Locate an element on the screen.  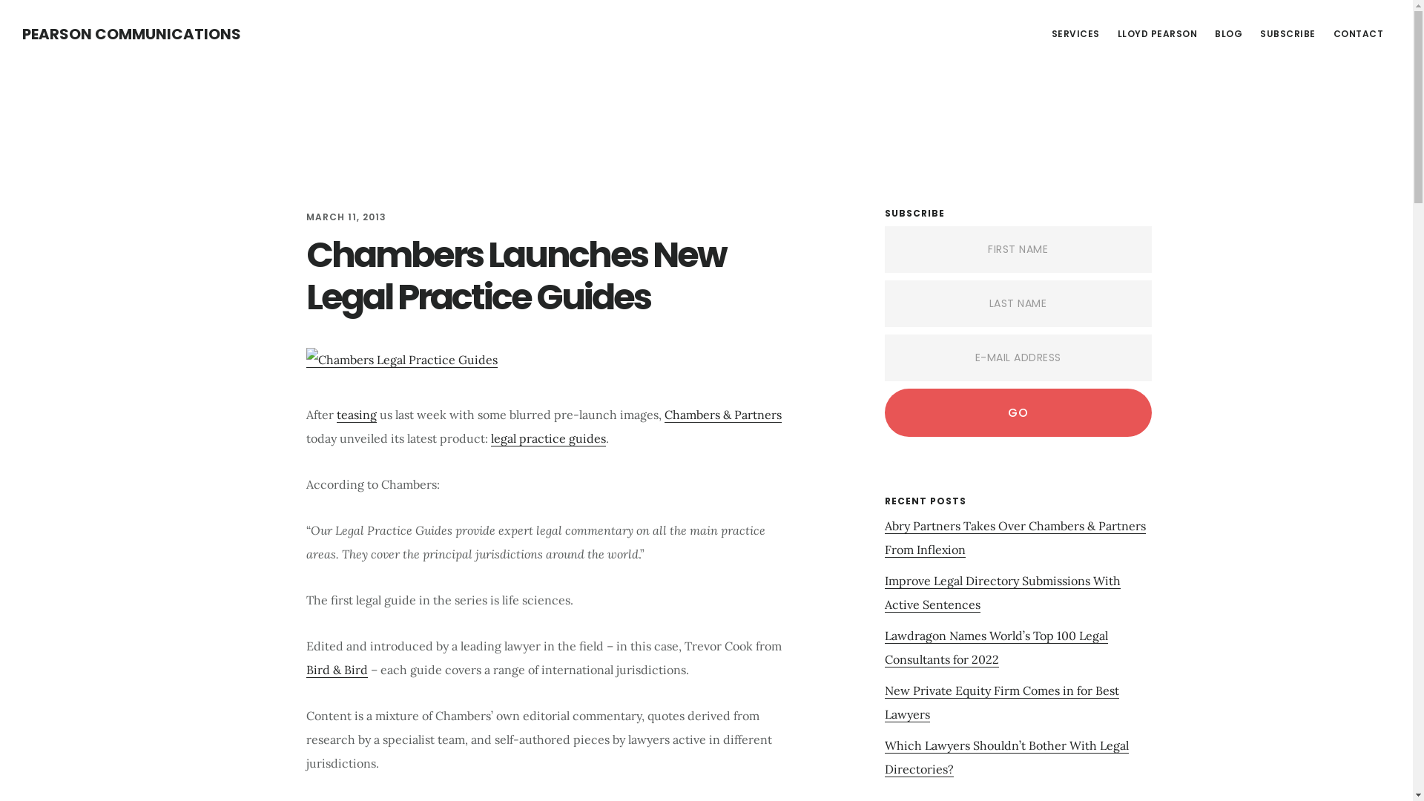
BLOG is located at coordinates (1228, 34).